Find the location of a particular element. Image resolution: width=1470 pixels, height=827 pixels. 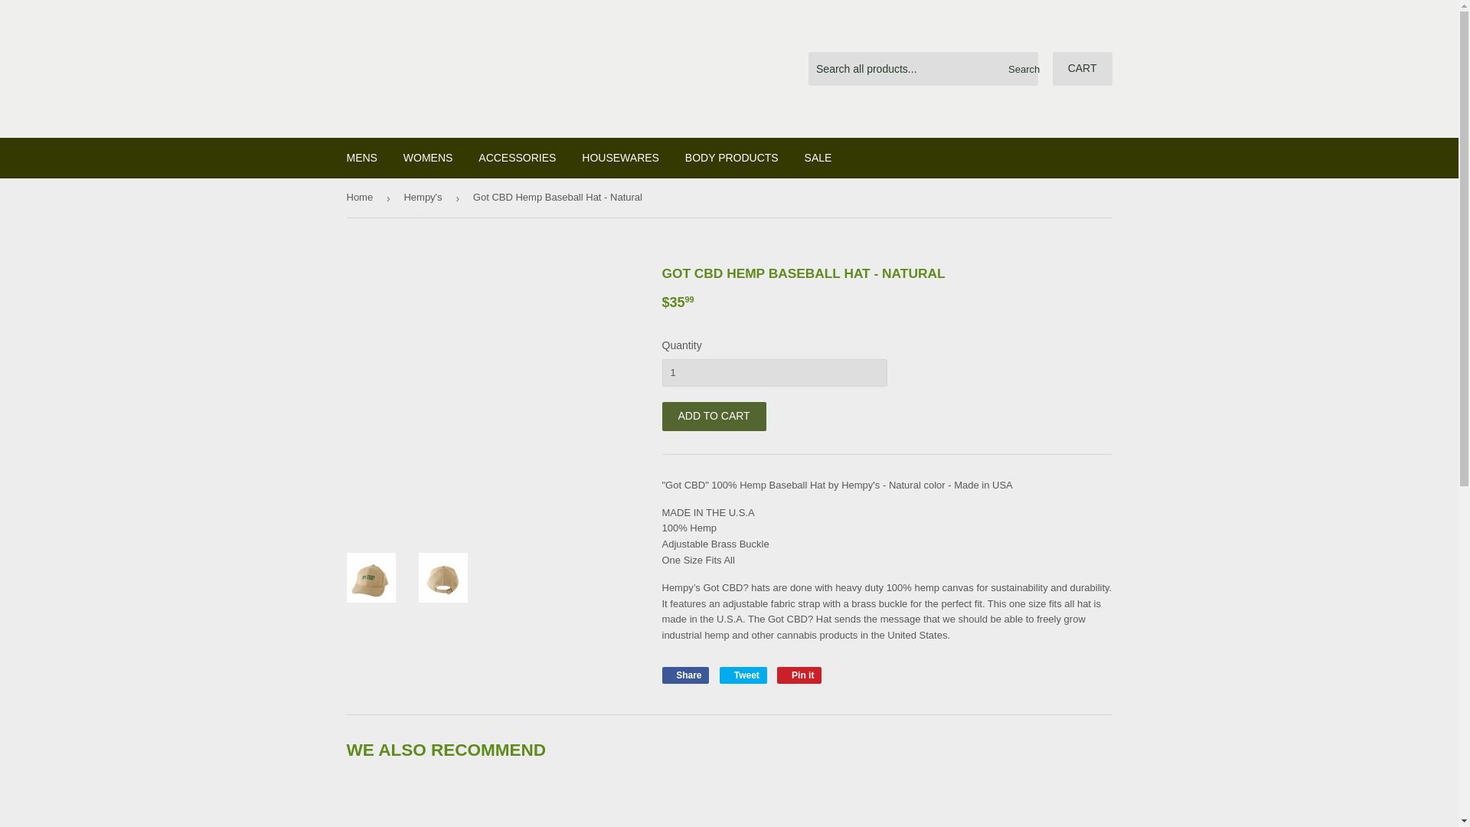

CART is located at coordinates (799, 675).